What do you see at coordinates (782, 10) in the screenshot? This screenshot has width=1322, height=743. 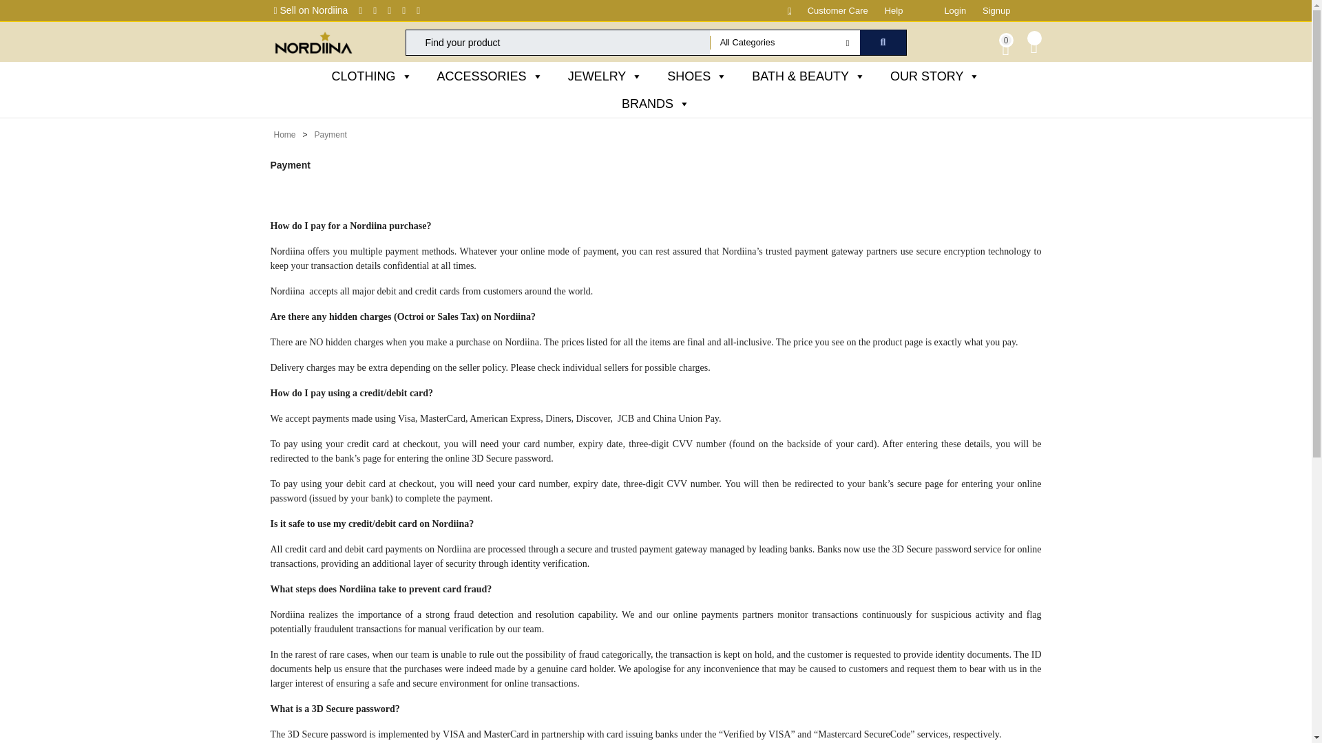 I see `.` at bounding box center [782, 10].